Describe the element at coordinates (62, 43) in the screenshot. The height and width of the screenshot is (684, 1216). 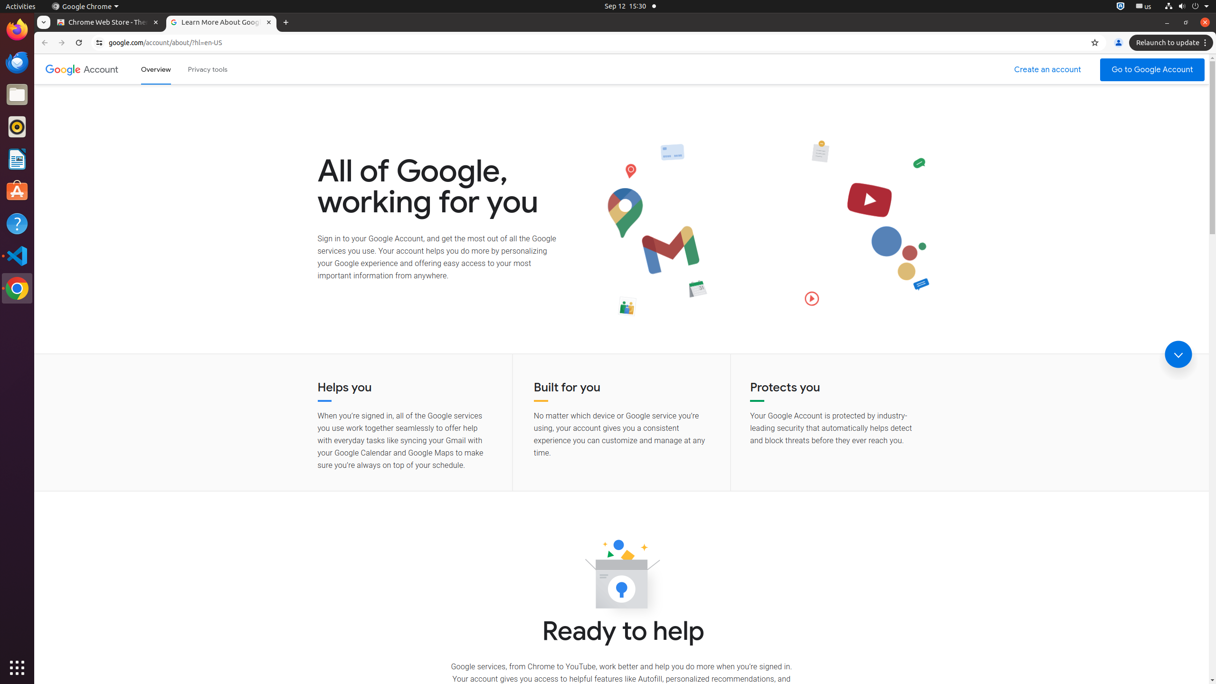
I see `Forward` at that location.